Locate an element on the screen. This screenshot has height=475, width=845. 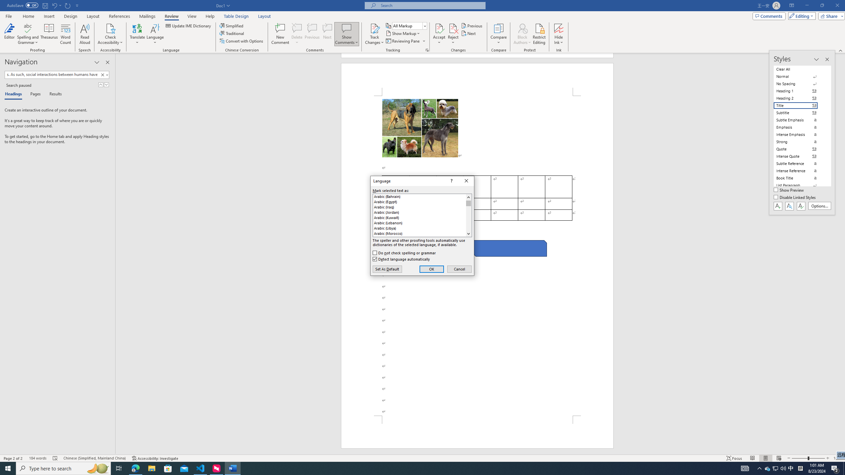
Strong is located at coordinates (799, 142).